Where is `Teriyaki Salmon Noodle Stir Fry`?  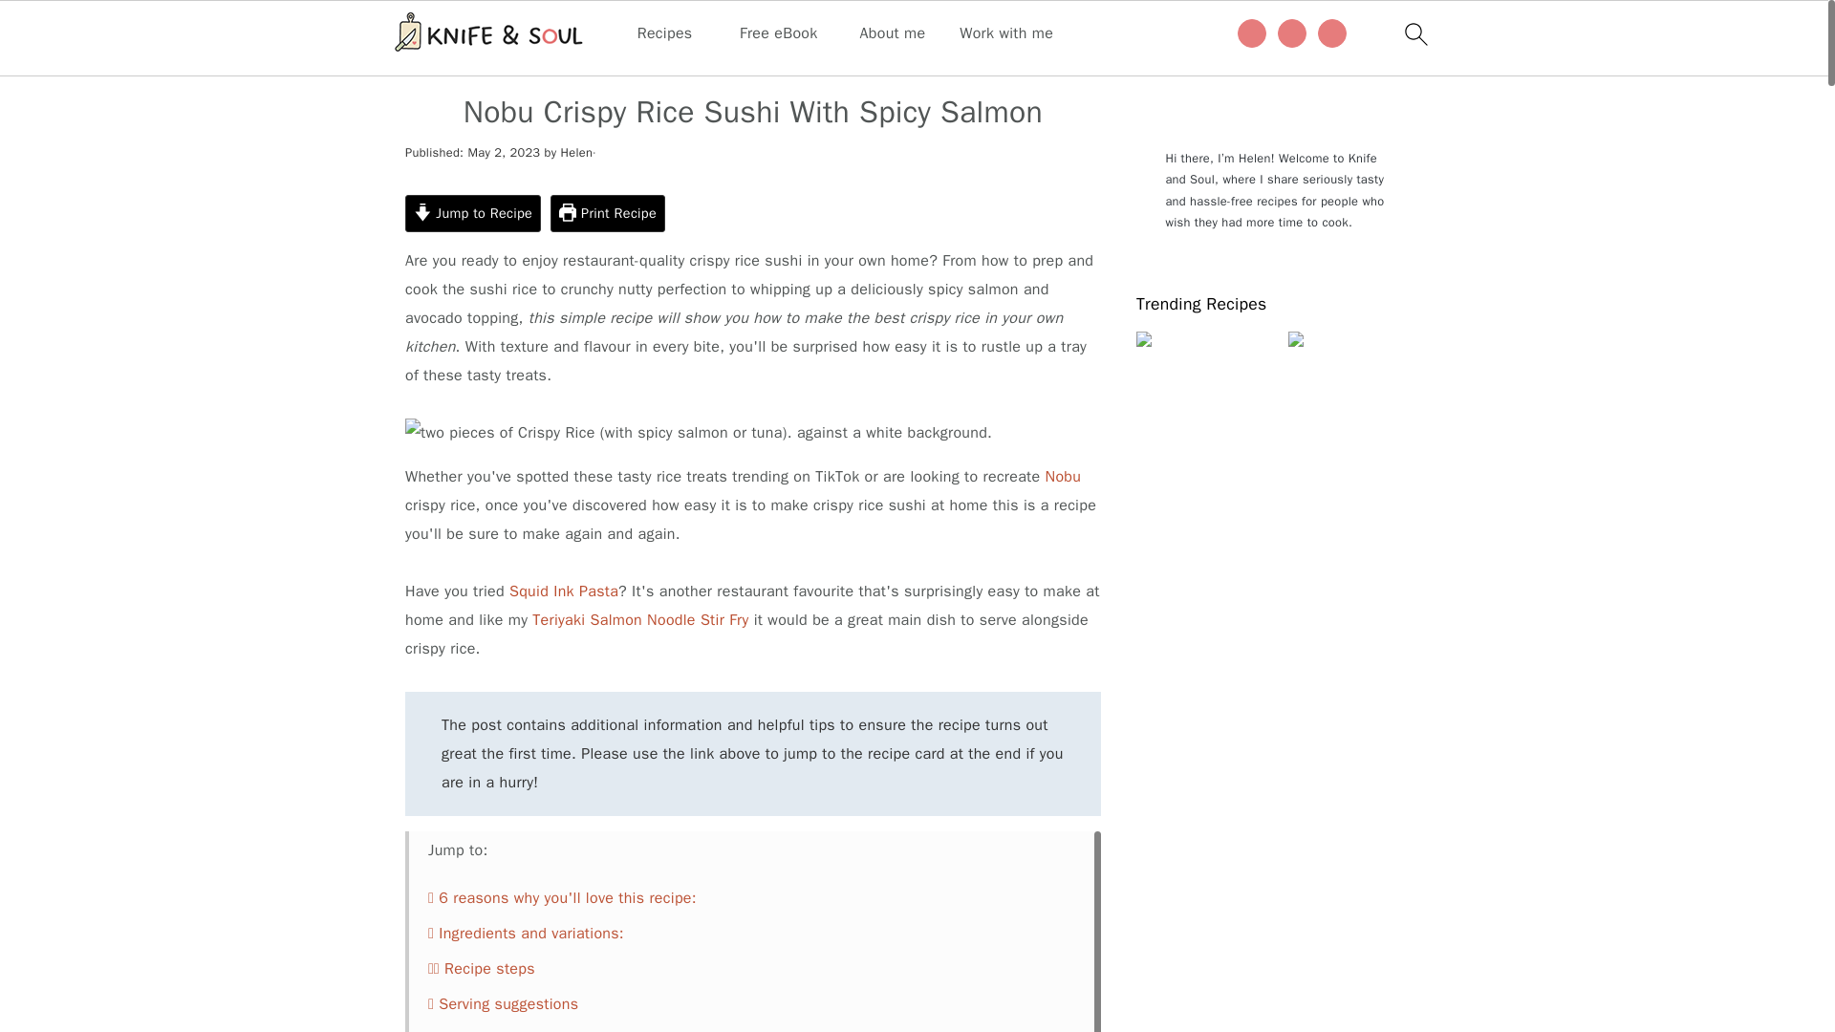
Teriyaki Salmon Noodle Stir Fry is located at coordinates (640, 619).